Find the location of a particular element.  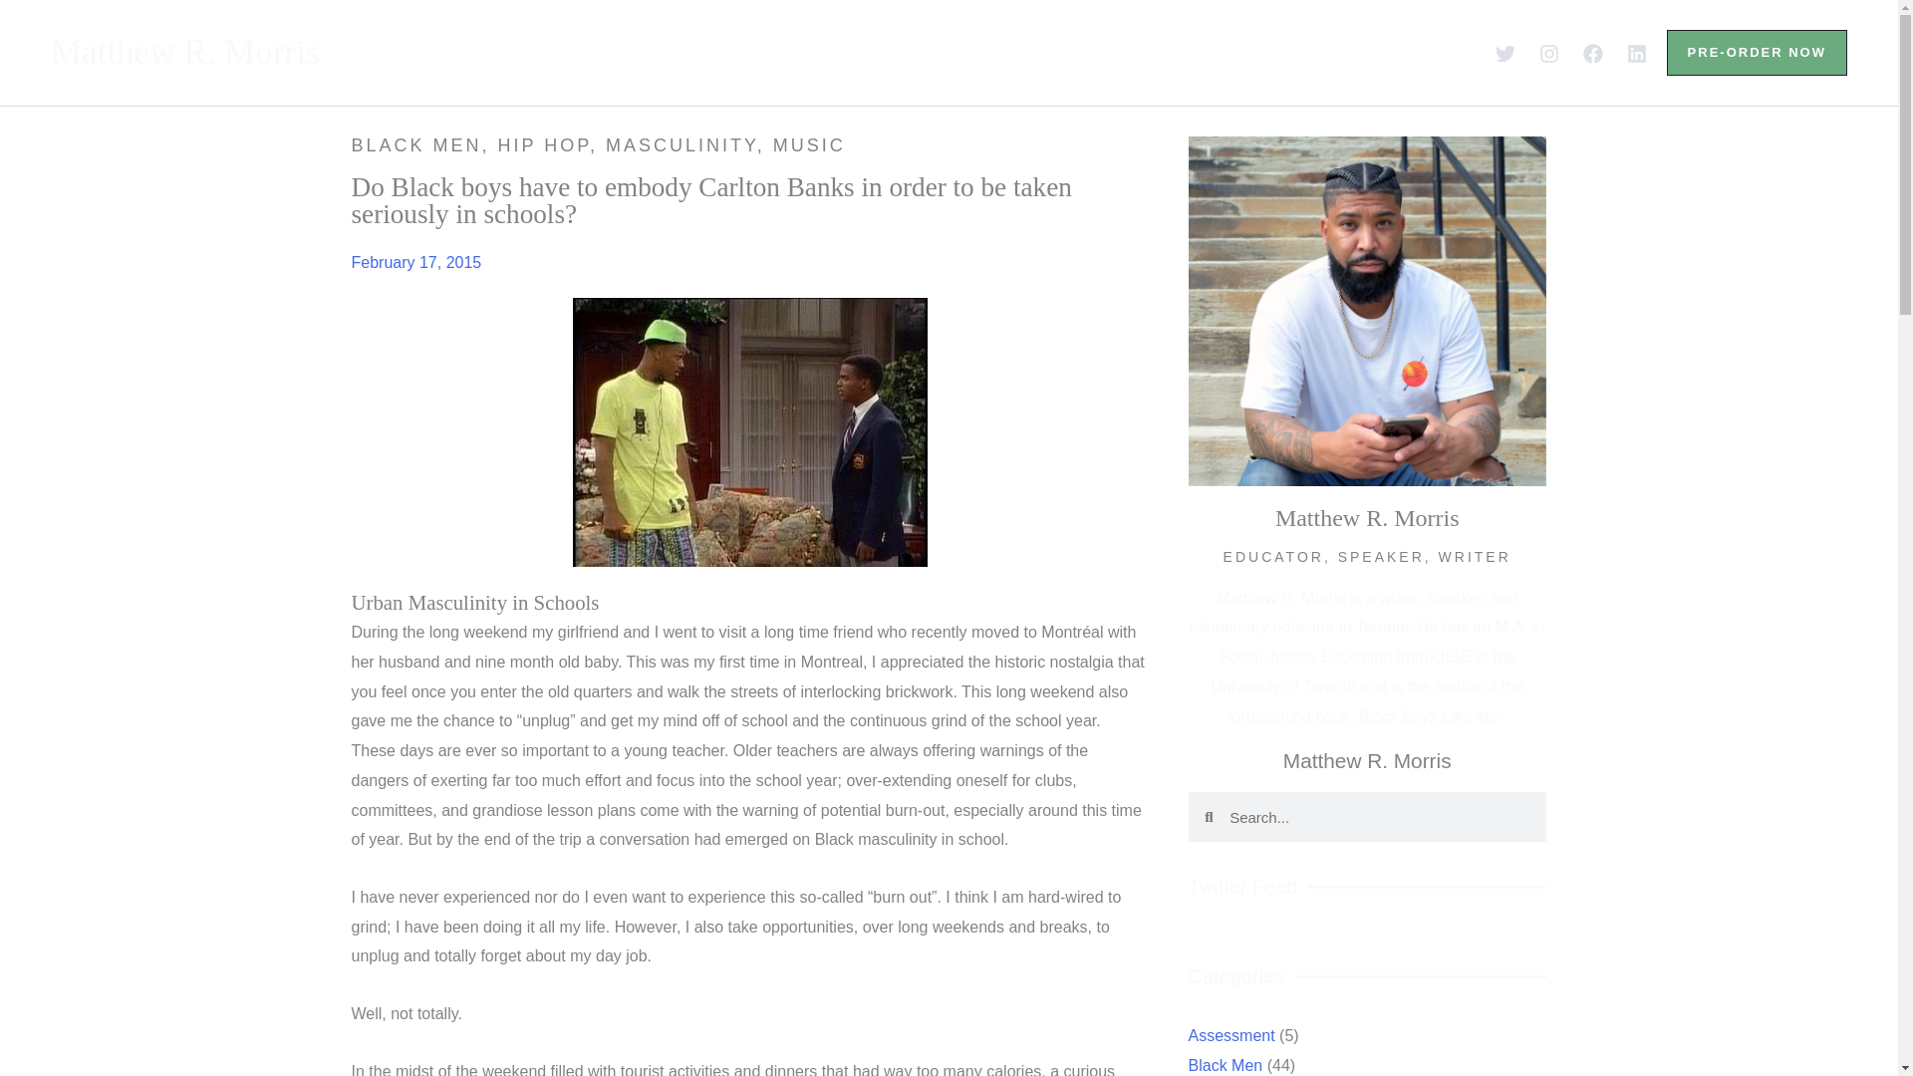

PRESS is located at coordinates (1126, 52).